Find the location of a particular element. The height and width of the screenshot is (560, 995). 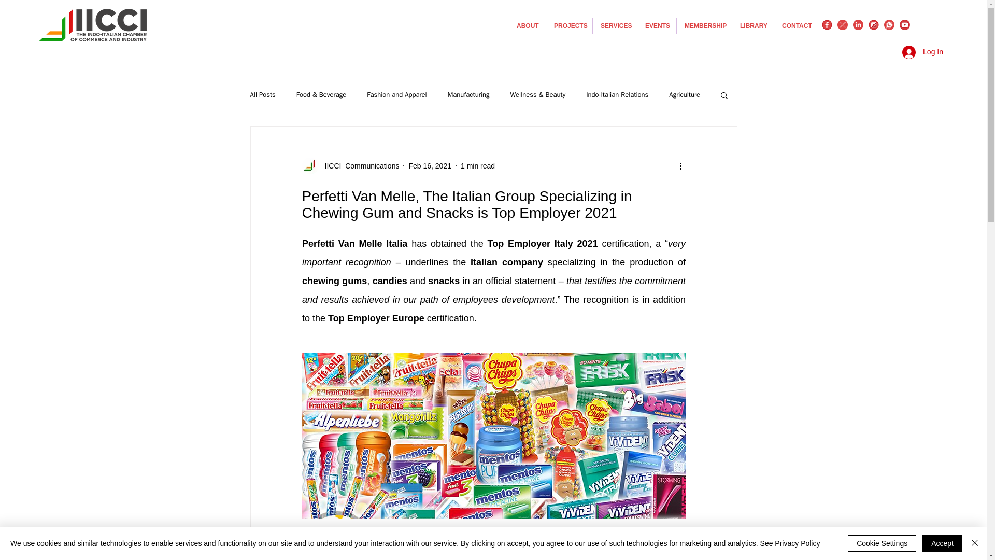

ABOUT is located at coordinates (527, 25).